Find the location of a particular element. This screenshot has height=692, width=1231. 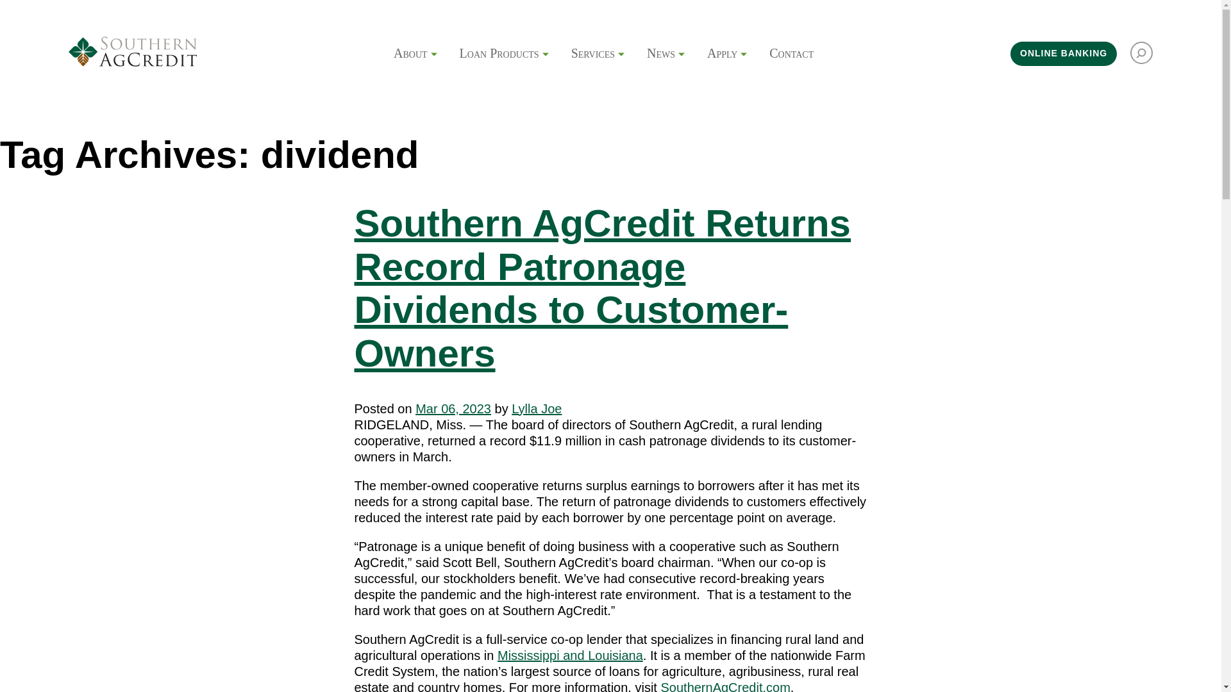

Log In is located at coordinates (1063, 53).